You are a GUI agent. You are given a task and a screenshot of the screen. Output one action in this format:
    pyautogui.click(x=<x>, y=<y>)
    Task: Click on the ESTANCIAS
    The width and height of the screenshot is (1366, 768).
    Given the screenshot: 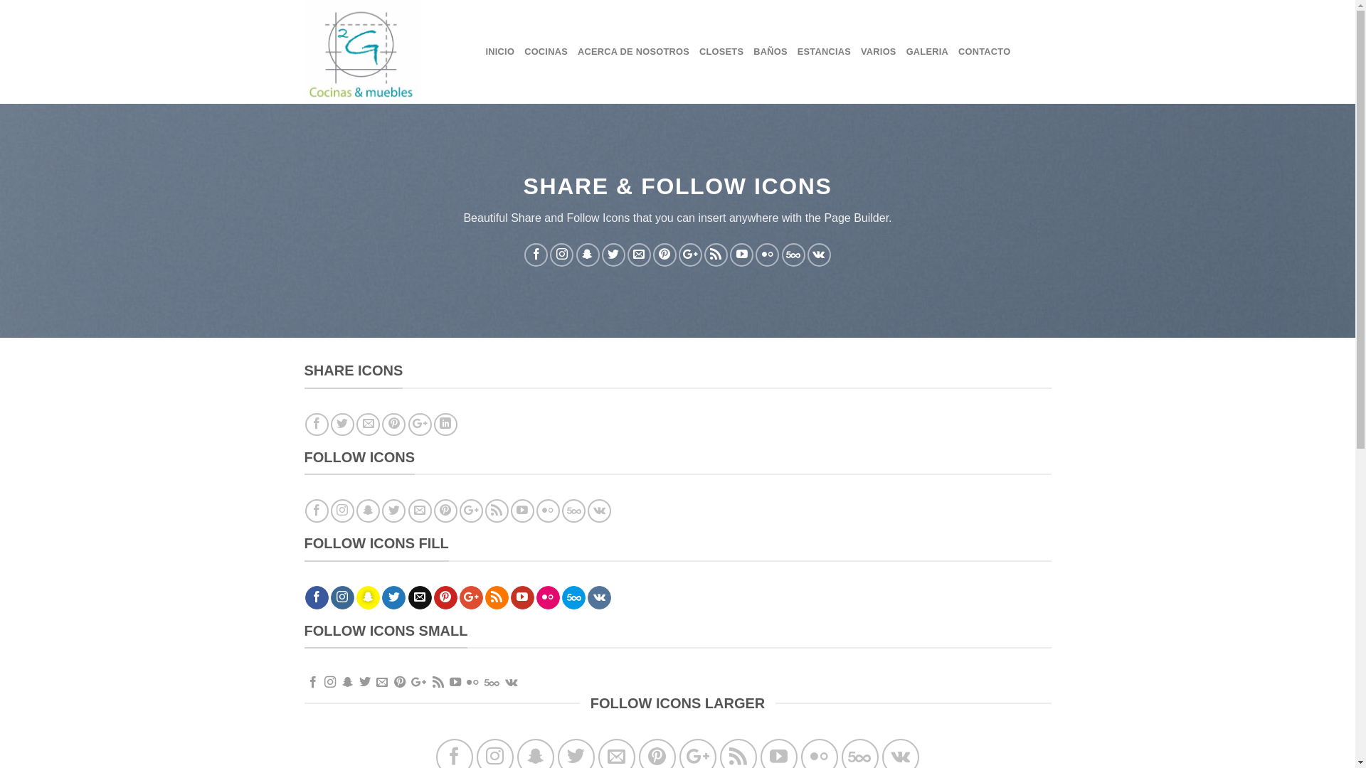 What is the action you would take?
    pyautogui.click(x=824, y=52)
    